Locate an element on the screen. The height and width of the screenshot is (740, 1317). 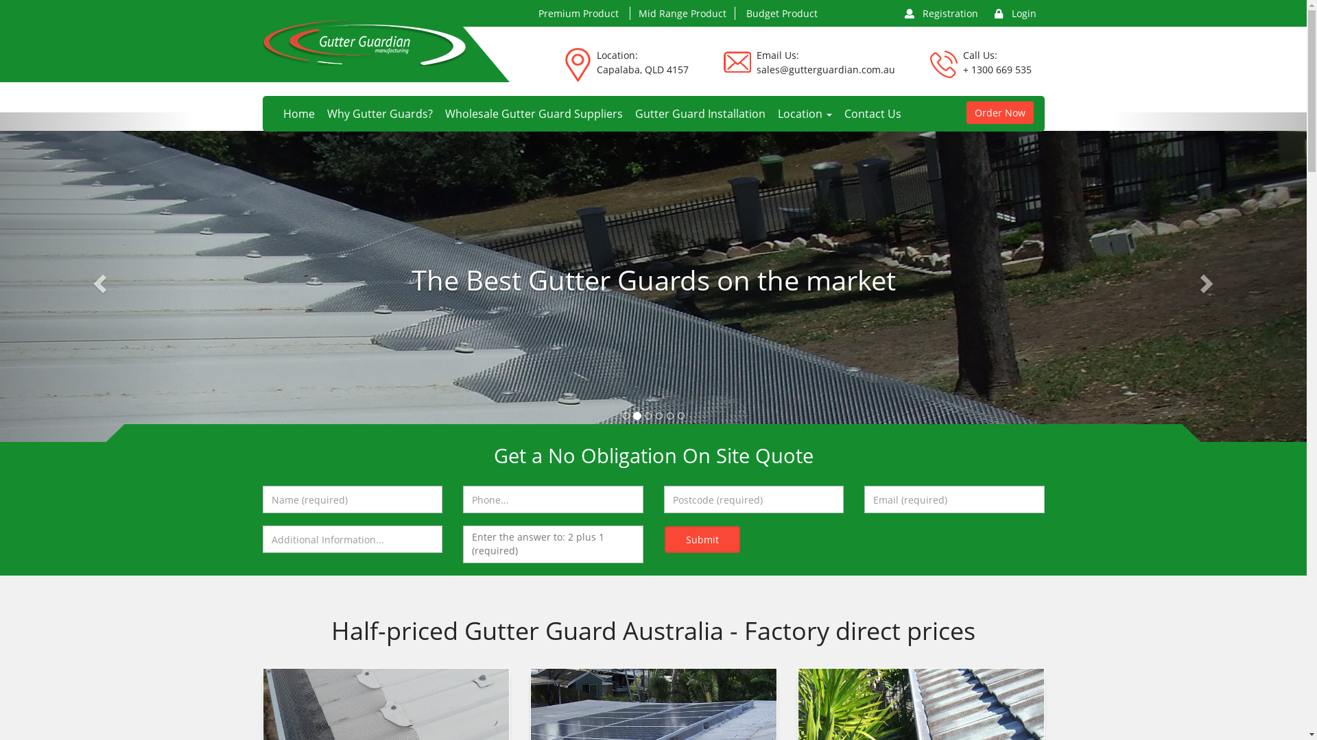
Gutter Guard Installation is located at coordinates (700, 114).